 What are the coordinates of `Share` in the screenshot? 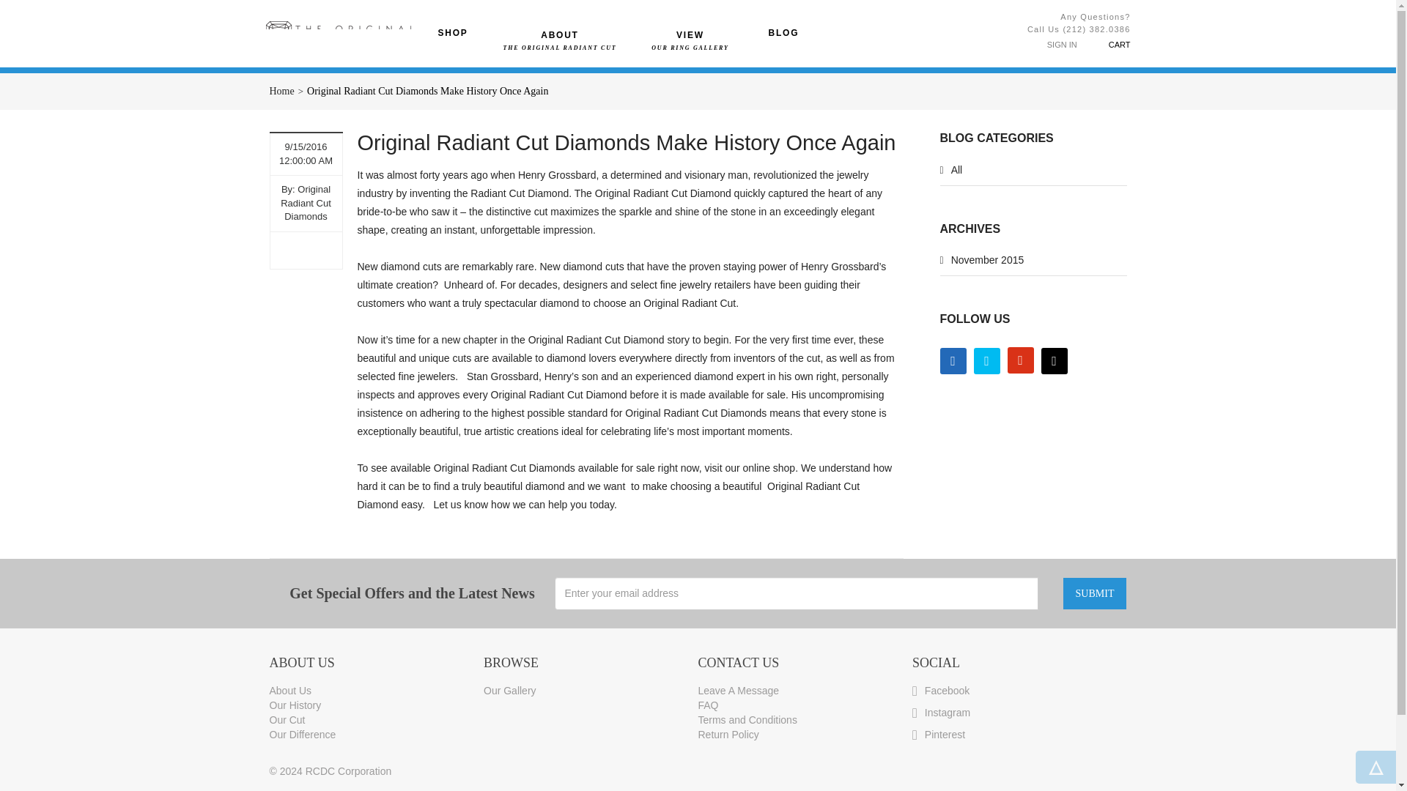 It's located at (306, 251).